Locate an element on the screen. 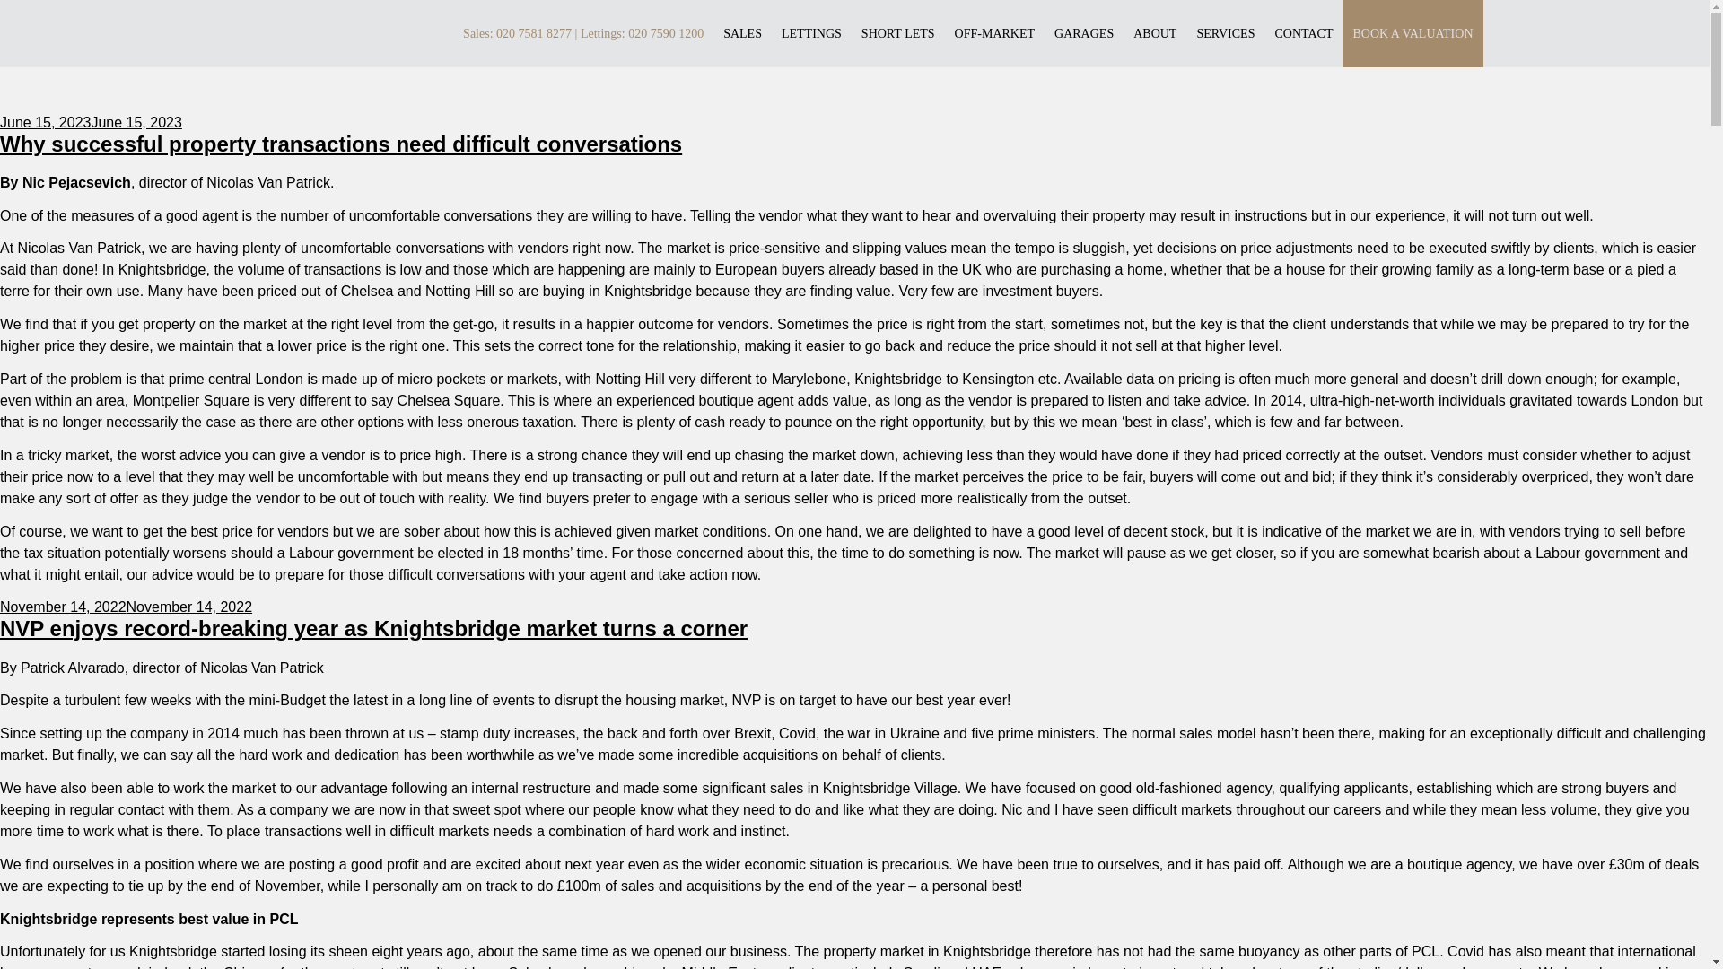 This screenshot has height=969, width=1723. LETTINGS is located at coordinates (811, 32).